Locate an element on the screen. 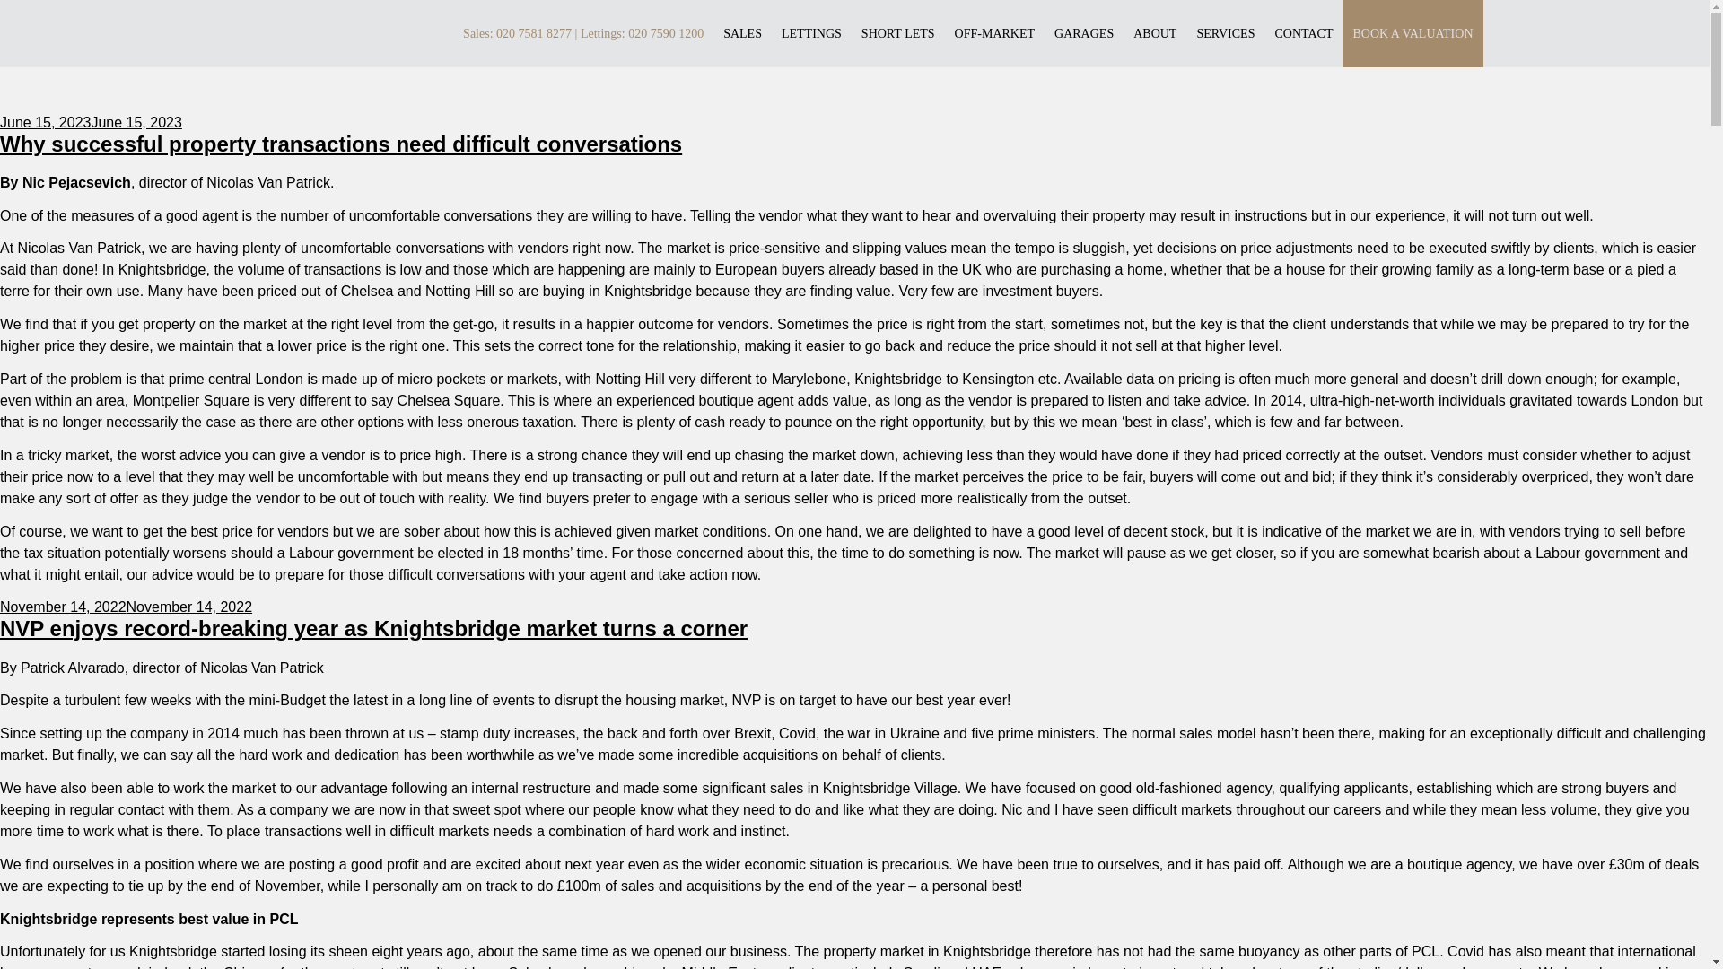 This screenshot has height=969, width=1723. LETTINGS is located at coordinates (811, 32).